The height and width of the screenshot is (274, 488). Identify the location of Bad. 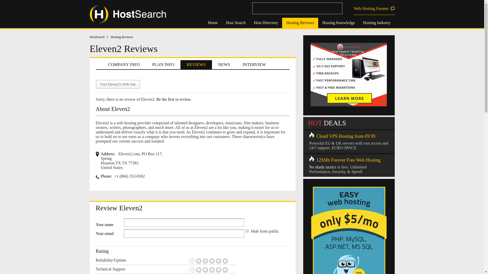
(205, 270).